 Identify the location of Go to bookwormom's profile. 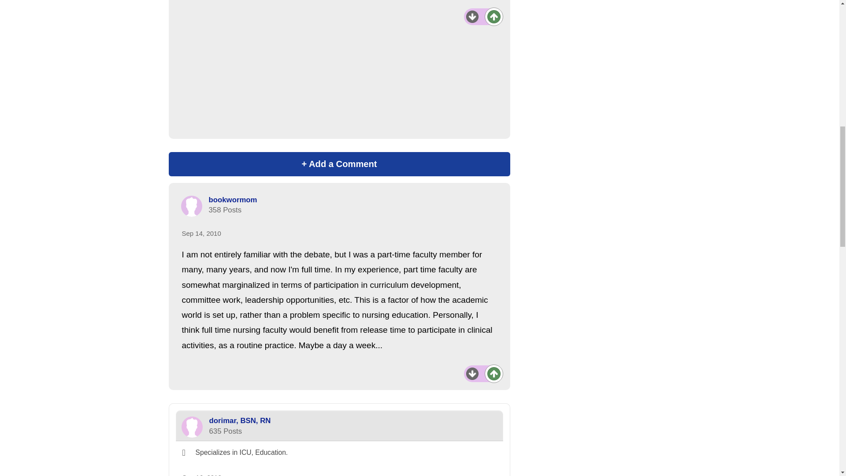
(191, 206).